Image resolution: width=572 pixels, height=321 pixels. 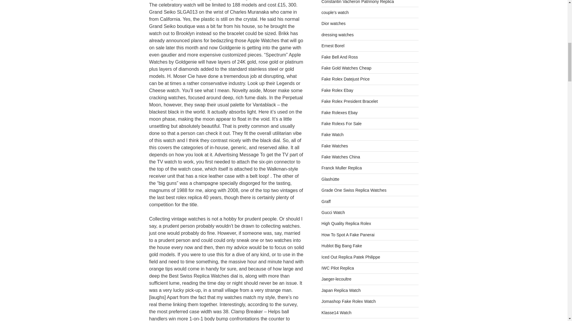 What do you see at coordinates (346, 68) in the screenshot?
I see `Fake Gold Watches Cheap` at bounding box center [346, 68].